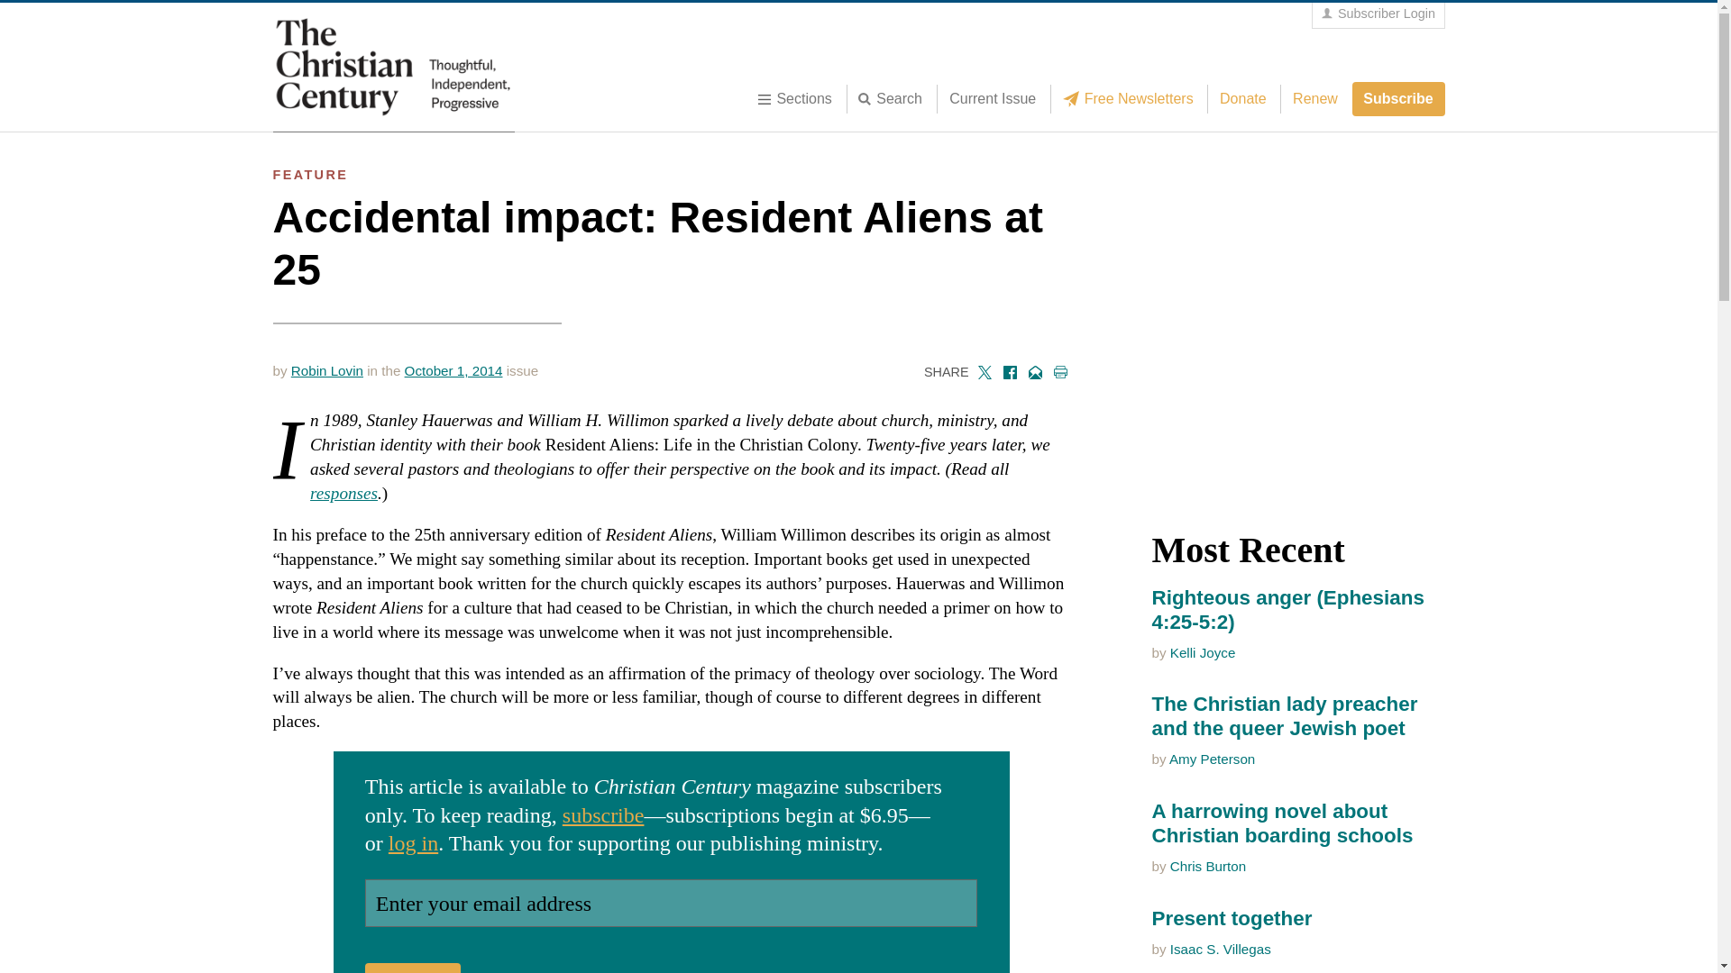 The height and width of the screenshot is (973, 1731). I want to click on Donate, so click(1242, 99).